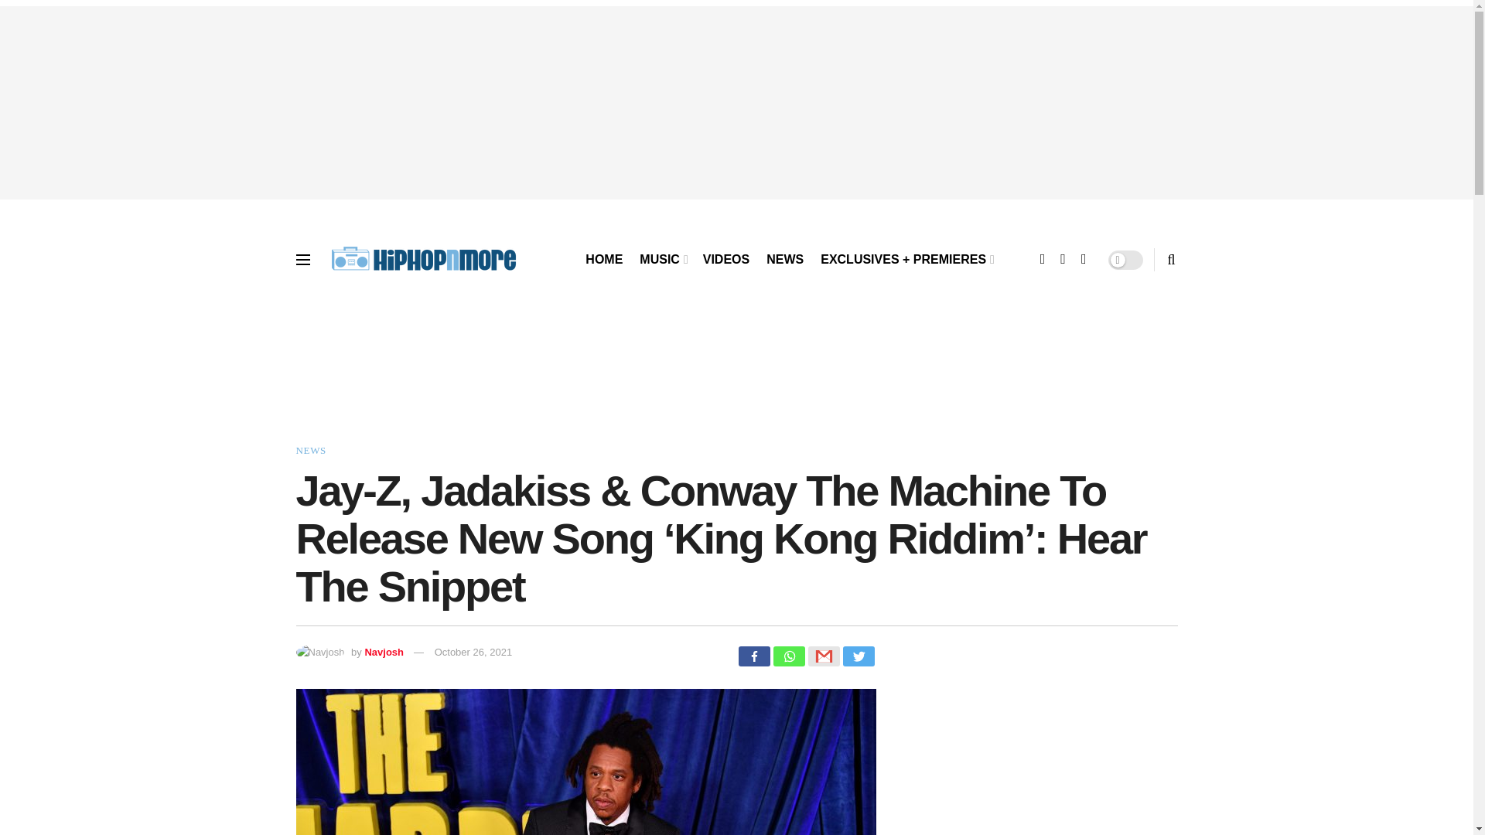  Describe the element at coordinates (789, 656) in the screenshot. I see `Whatsapp` at that location.